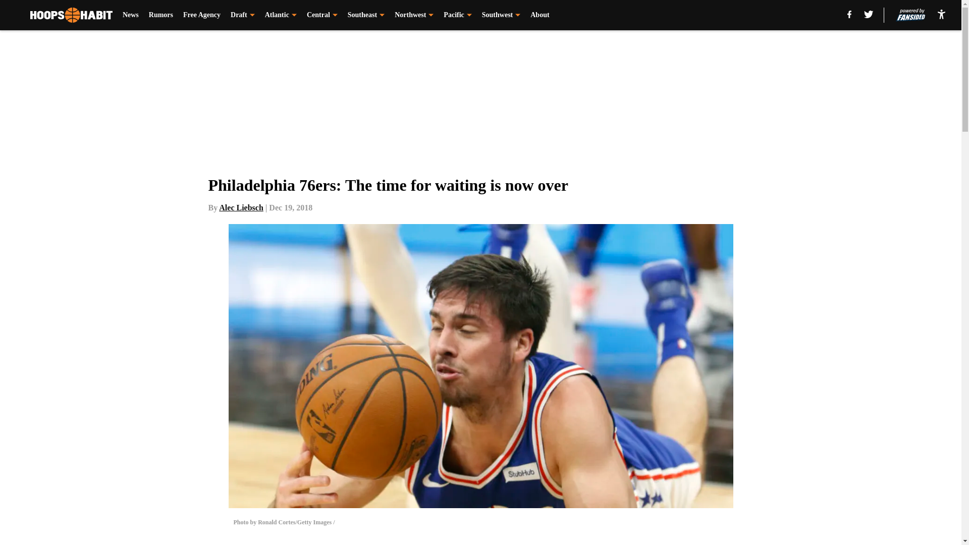 This screenshot has width=969, height=545. I want to click on Rumors, so click(161, 15).